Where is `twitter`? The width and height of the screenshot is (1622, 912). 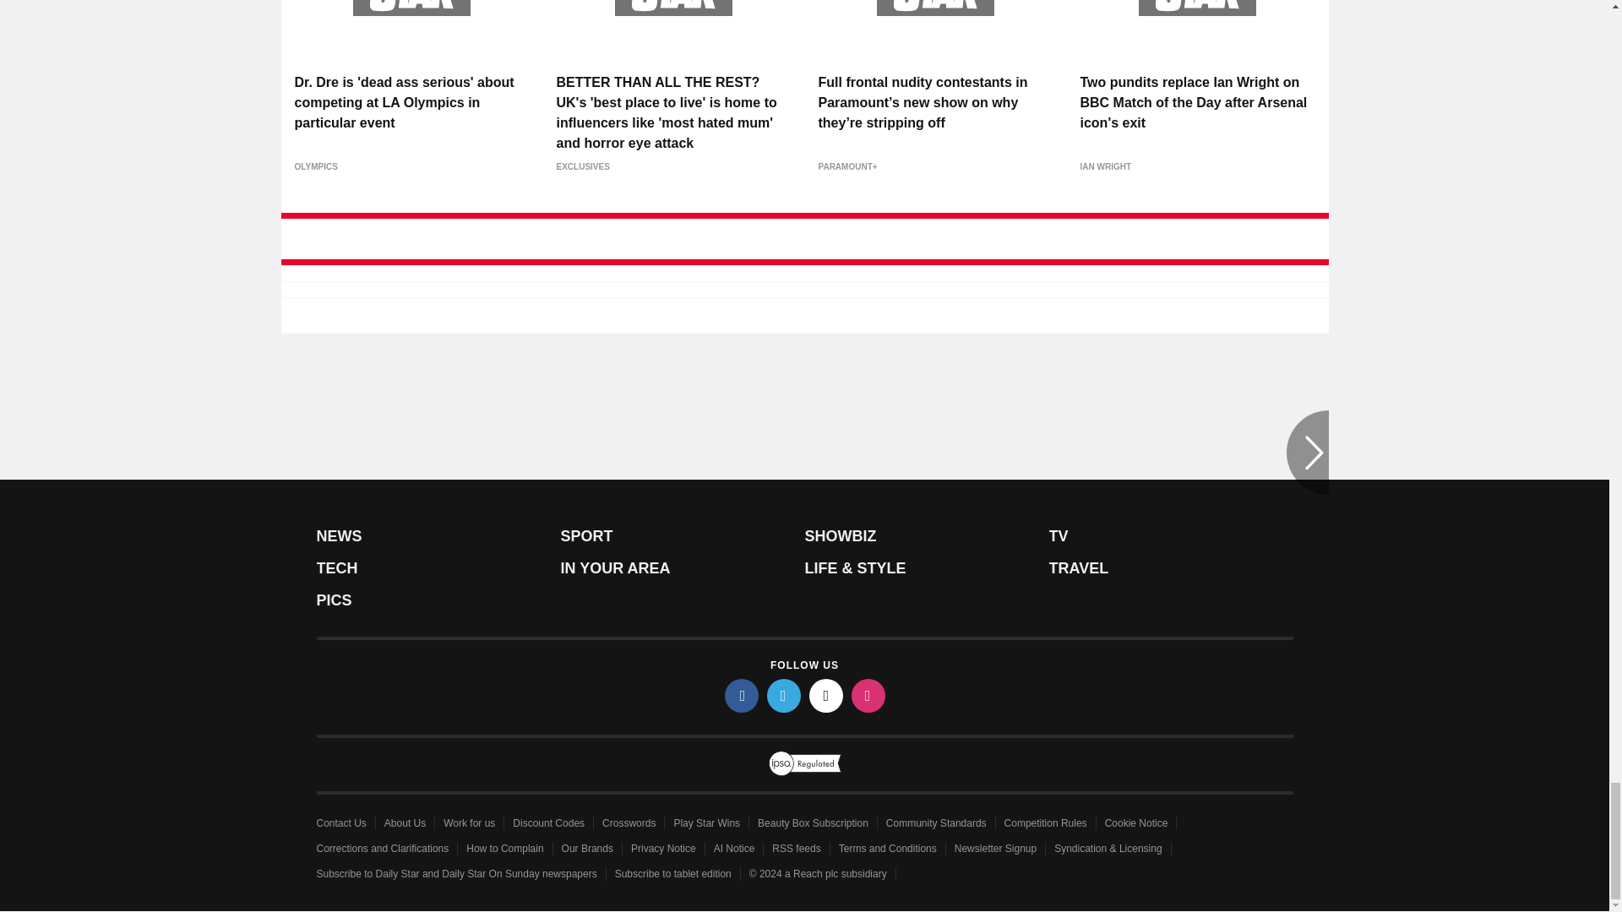
twitter is located at coordinates (784, 695).